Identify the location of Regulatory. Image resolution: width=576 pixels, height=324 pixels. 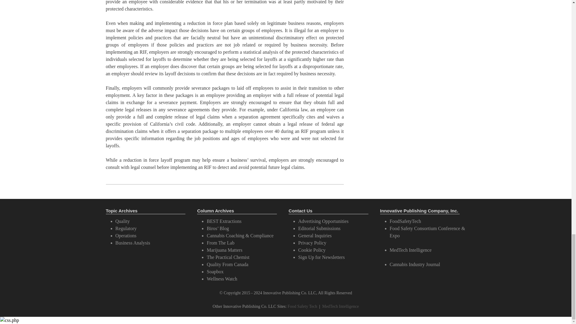
(126, 228).